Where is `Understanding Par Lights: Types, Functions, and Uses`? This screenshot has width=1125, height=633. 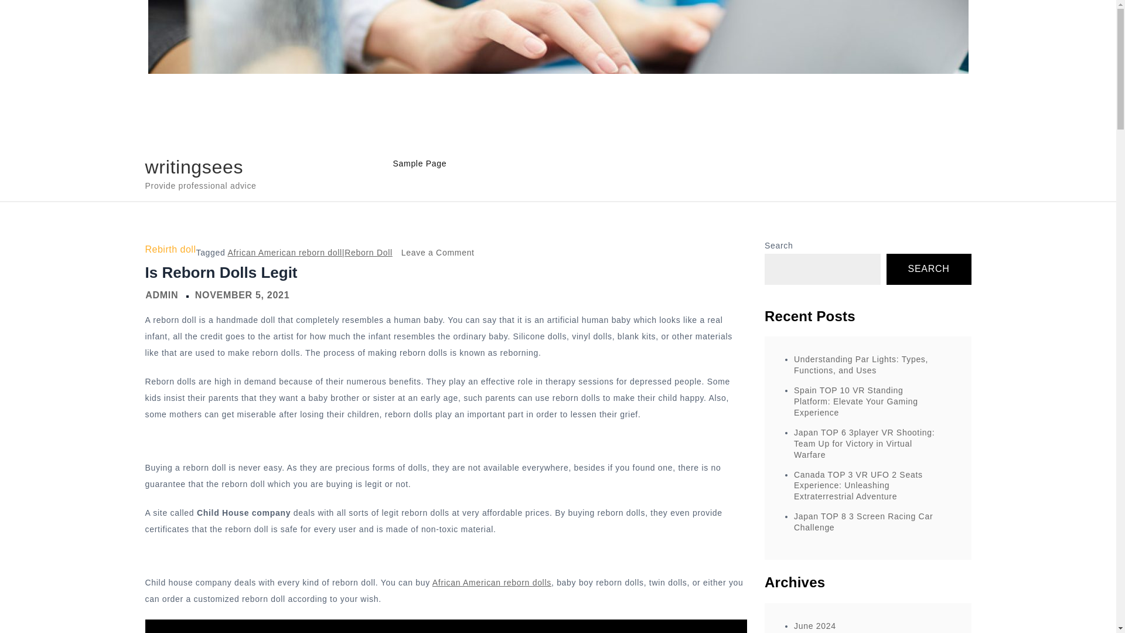
Understanding Par Lights: Types, Functions, and Uses is located at coordinates (161, 294).